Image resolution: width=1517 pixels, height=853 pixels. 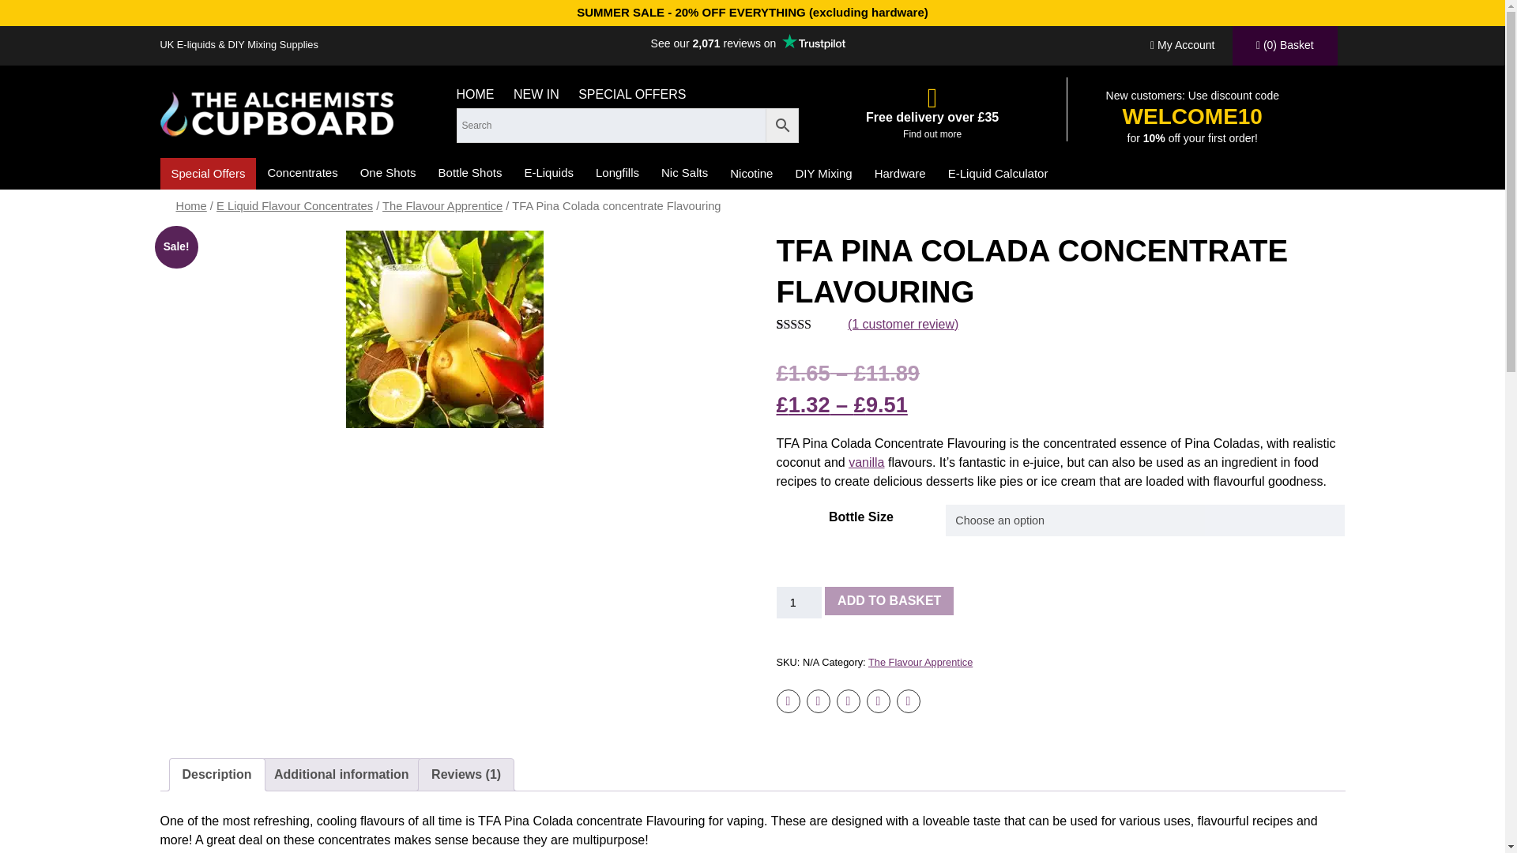 I want to click on Basket, so click(x=1285, y=46).